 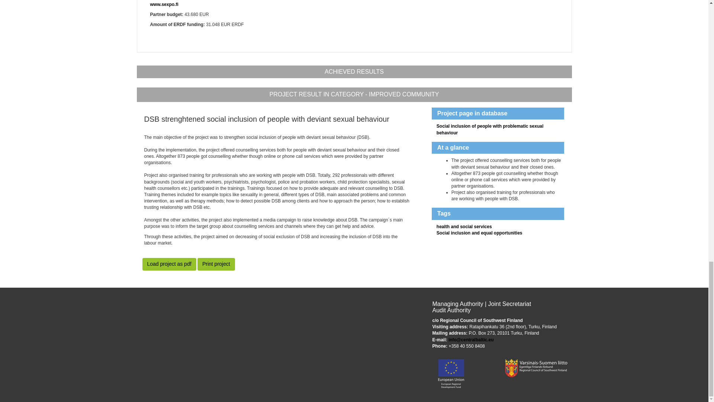 What do you see at coordinates (164, 4) in the screenshot?
I see `www.sexpo.fi` at bounding box center [164, 4].